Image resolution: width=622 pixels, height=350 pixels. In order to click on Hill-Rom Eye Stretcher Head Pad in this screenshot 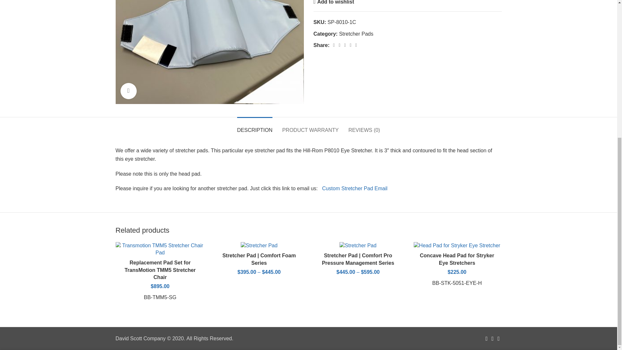, I will do `click(209, 52)`.